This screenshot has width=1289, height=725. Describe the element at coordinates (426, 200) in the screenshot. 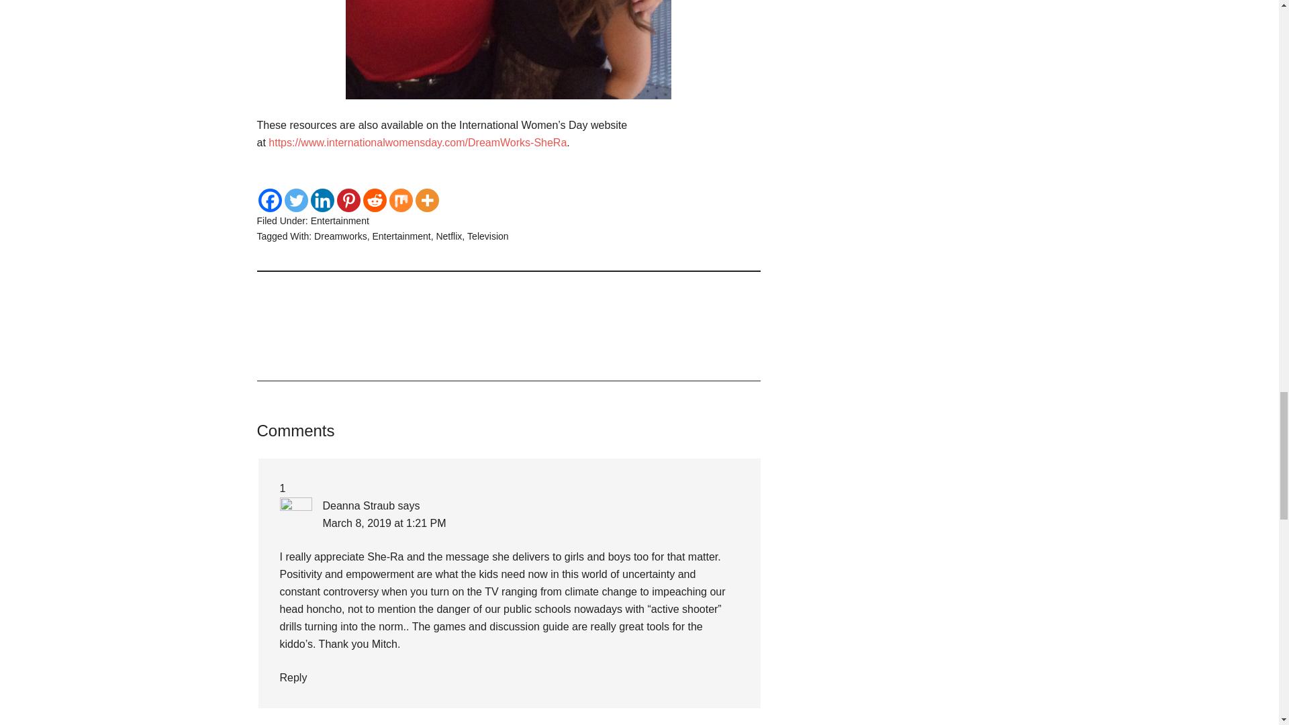

I see `More` at that location.